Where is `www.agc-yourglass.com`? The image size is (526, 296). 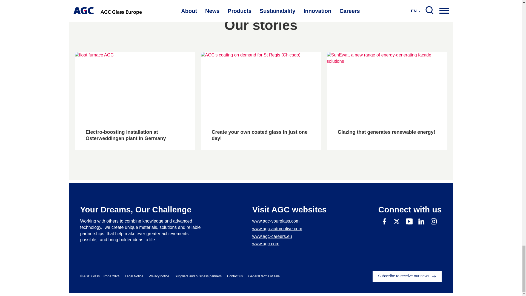
www.agc-yourglass.com is located at coordinates (289, 221).